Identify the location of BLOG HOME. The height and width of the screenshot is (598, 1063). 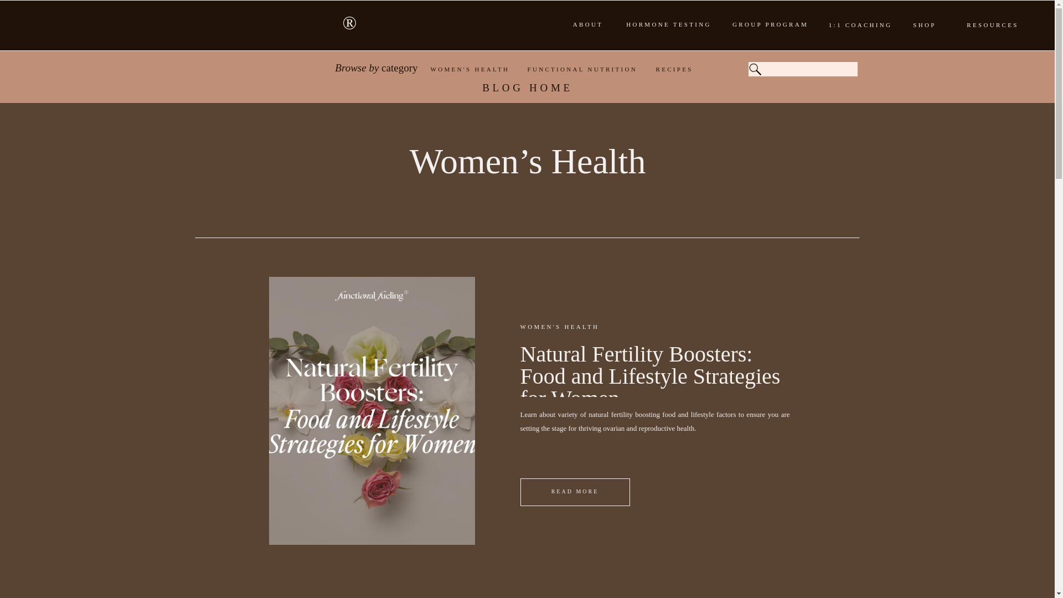
(528, 91).